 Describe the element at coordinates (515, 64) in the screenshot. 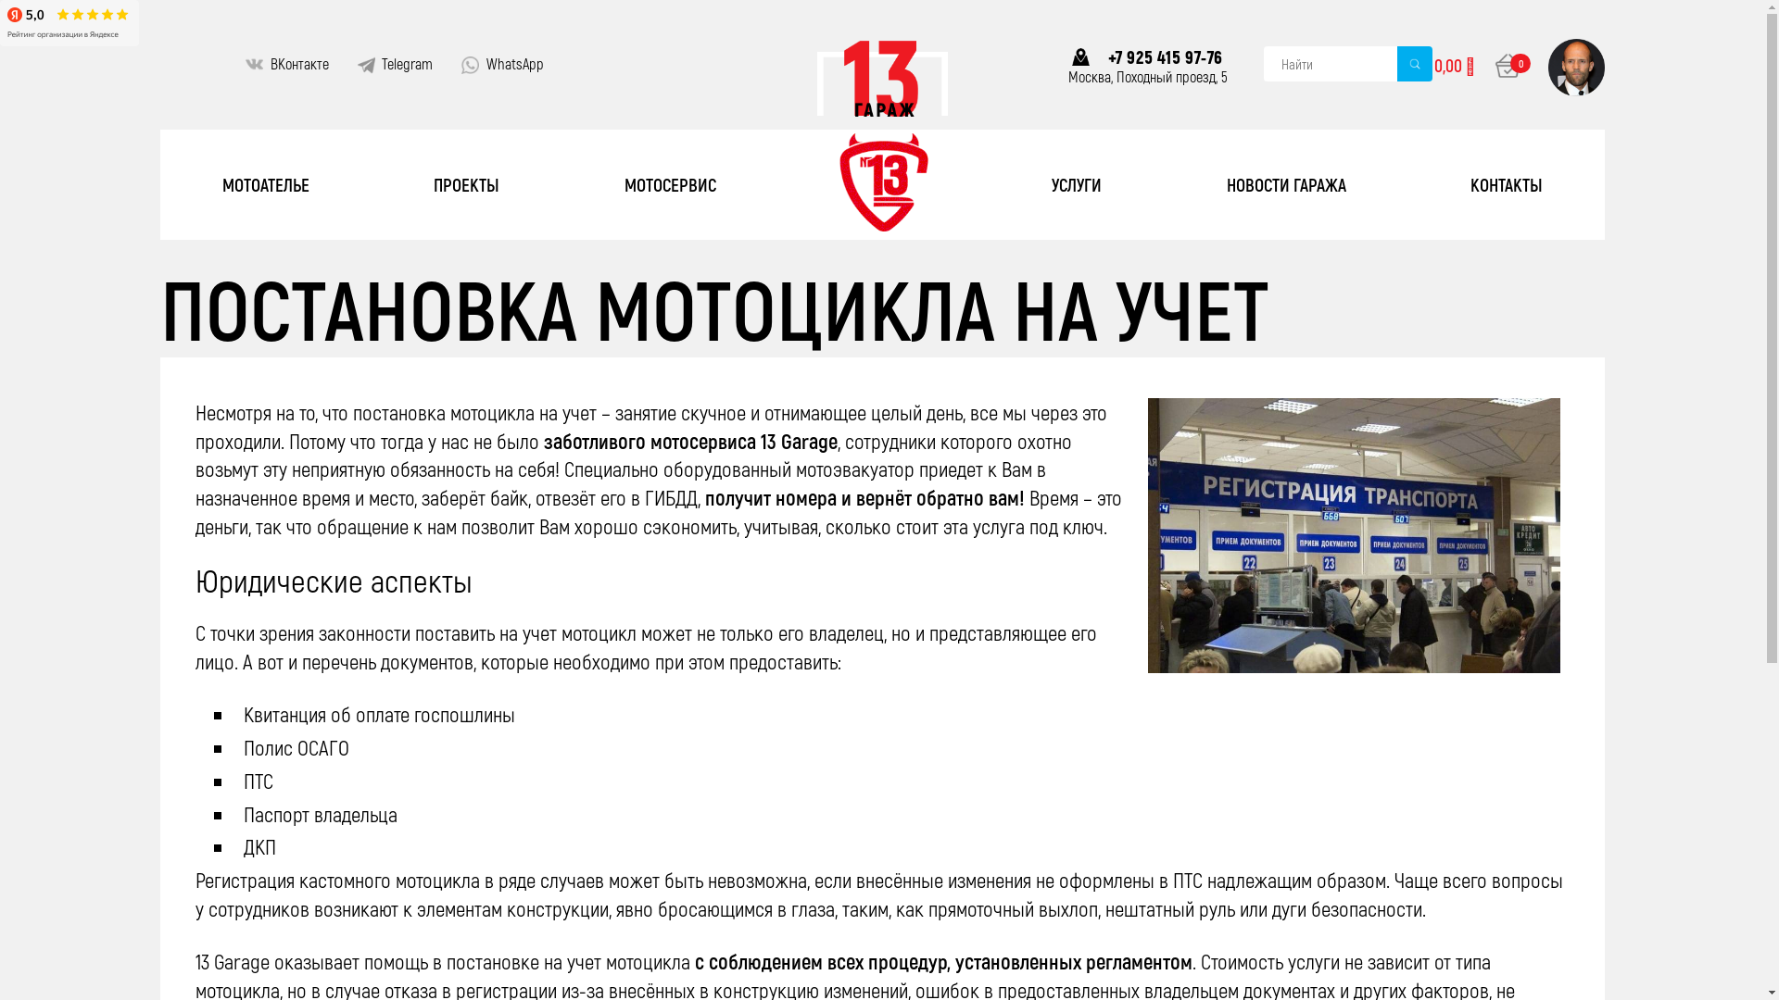

I see `WhatsApp` at that location.